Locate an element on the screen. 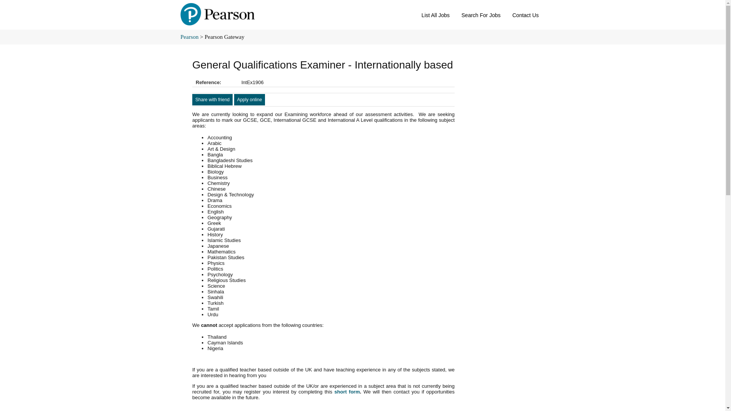 This screenshot has height=411, width=731. Share with friend is located at coordinates (212, 100).